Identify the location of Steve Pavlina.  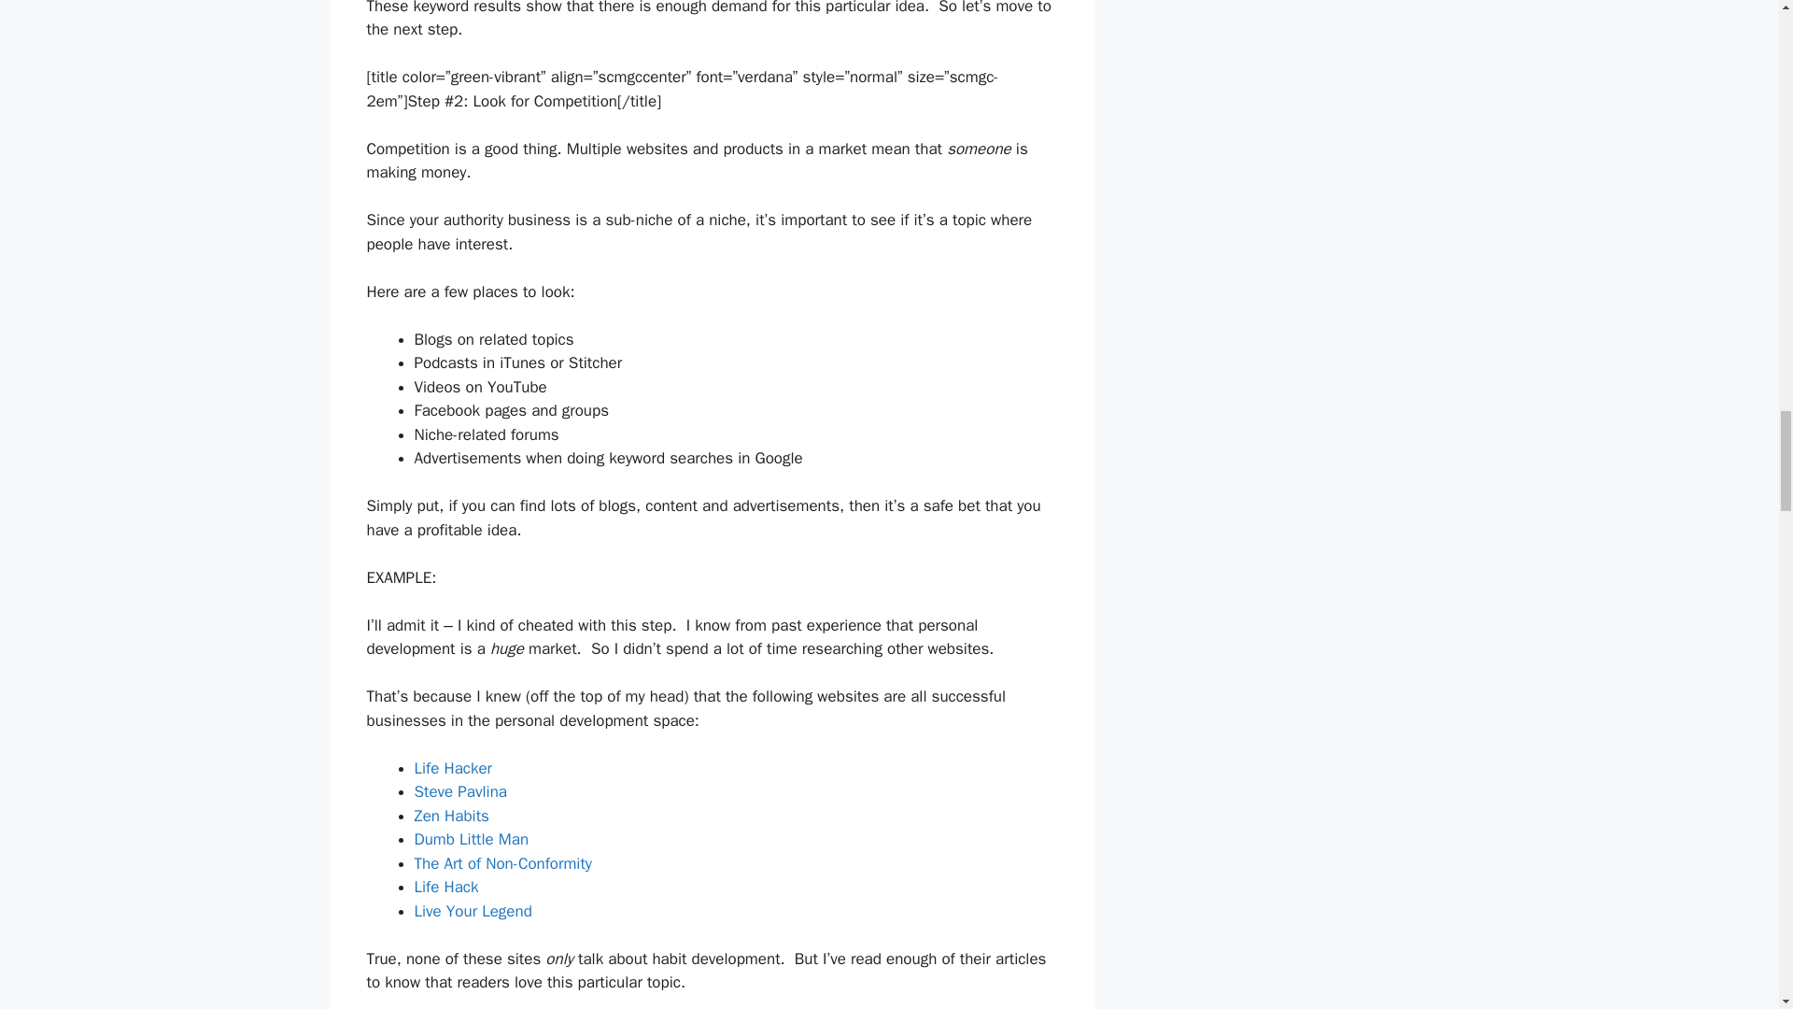
(460, 791).